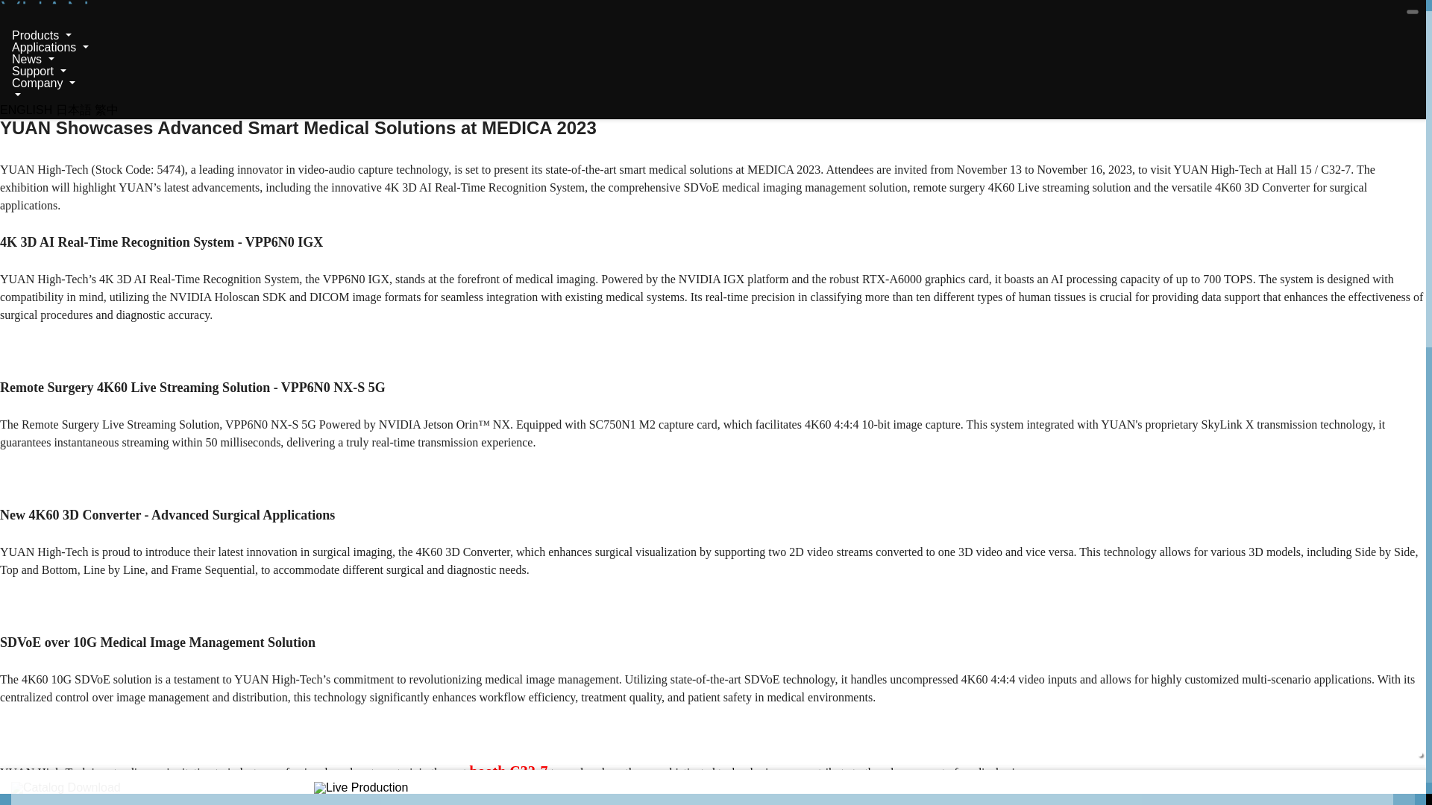 Image resolution: width=1432 pixels, height=805 pixels. Describe the element at coordinates (395, 781) in the screenshot. I see `Platform` at that location.